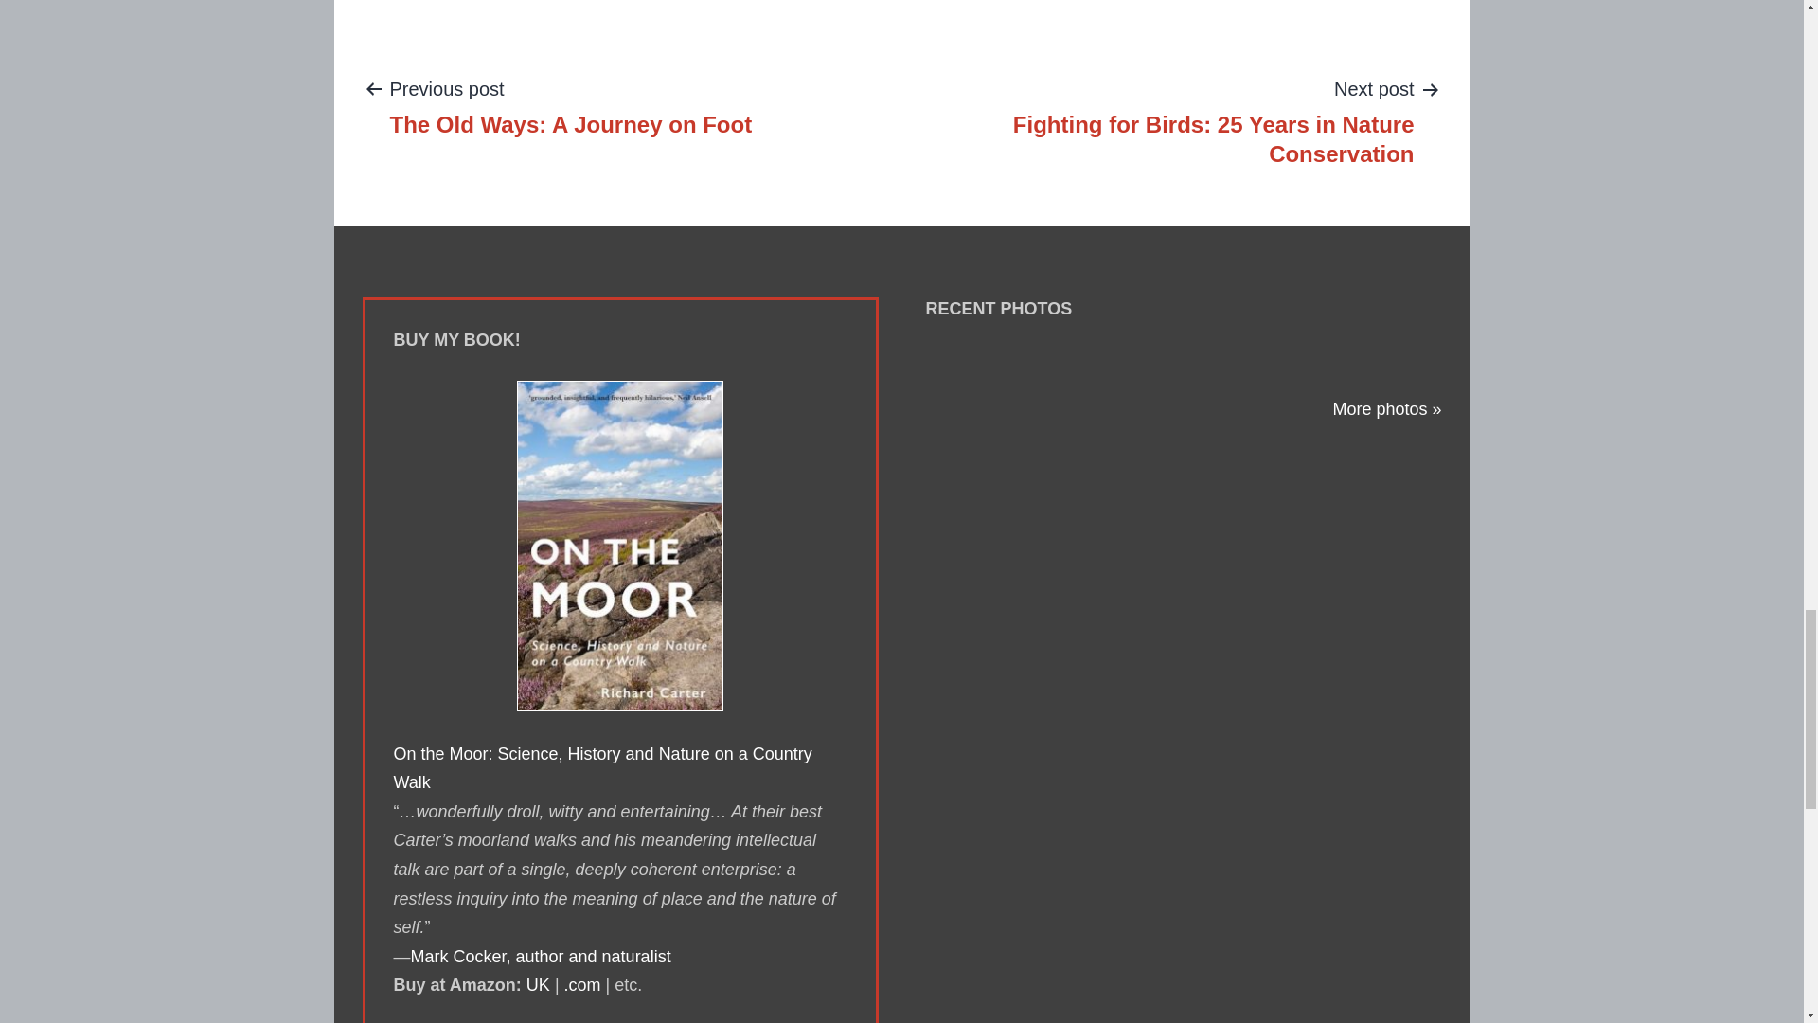 This screenshot has width=1818, height=1023. What do you see at coordinates (540, 957) in the screenshot?
I see `Mark Cocker, author and naturalist` at bounding box center [540, 957].